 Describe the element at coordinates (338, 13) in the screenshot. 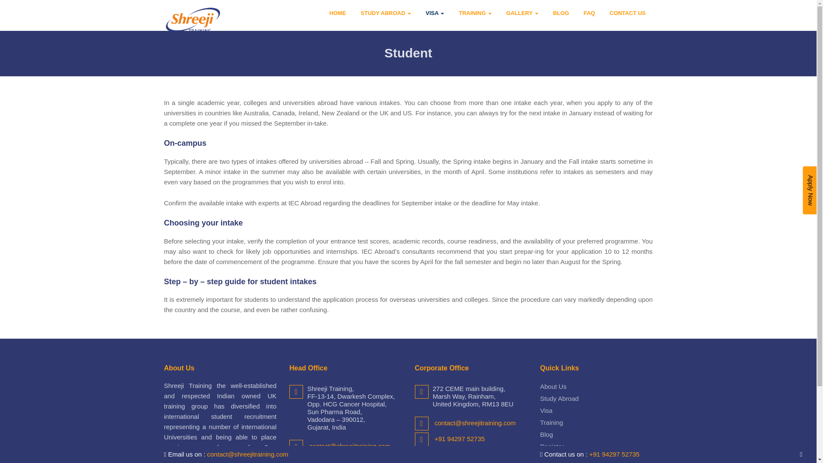

I see `HOME` at that location.